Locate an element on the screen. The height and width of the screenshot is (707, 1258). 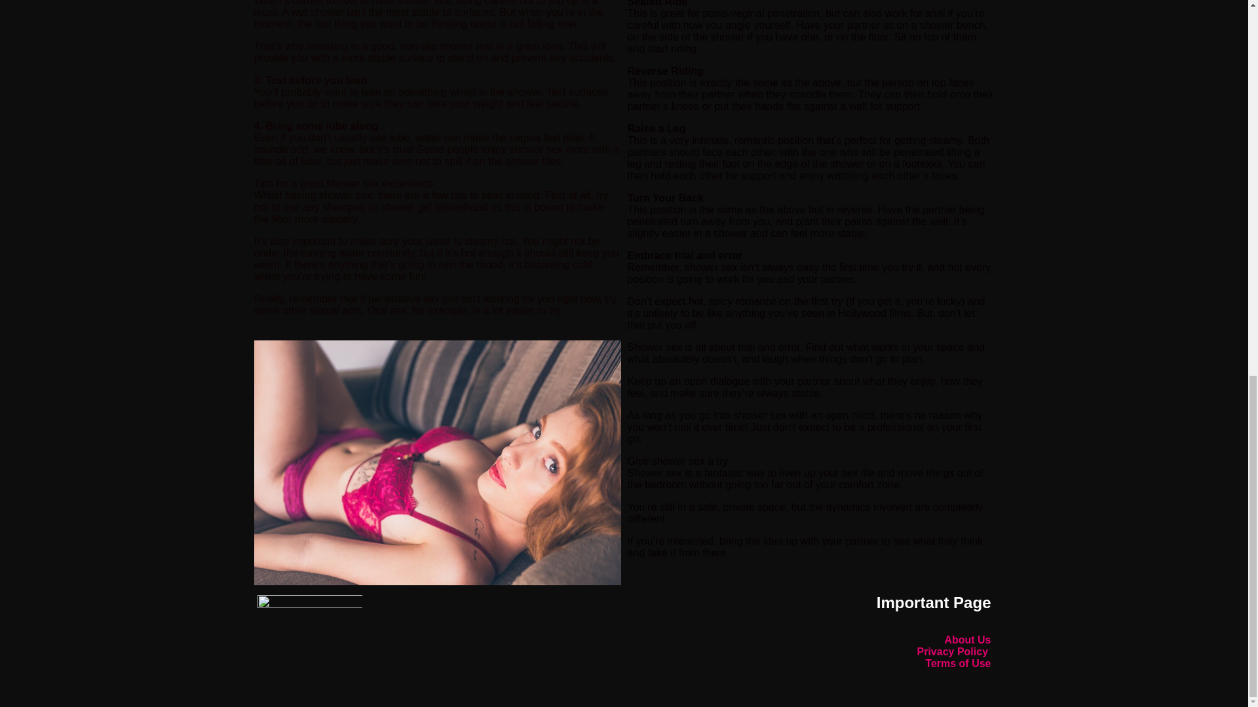
Terms of Use is located at coordinates (958, 663).